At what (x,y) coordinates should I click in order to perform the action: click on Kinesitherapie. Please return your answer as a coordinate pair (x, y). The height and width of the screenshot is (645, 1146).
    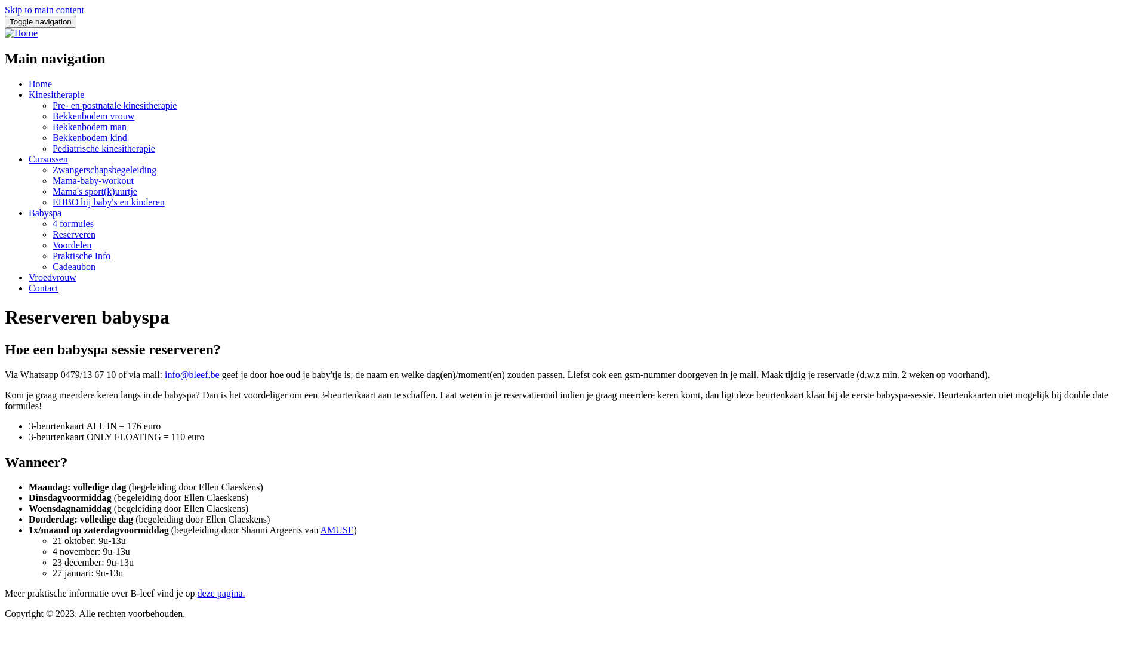
    Looking at the image, I should click on (56, 94).